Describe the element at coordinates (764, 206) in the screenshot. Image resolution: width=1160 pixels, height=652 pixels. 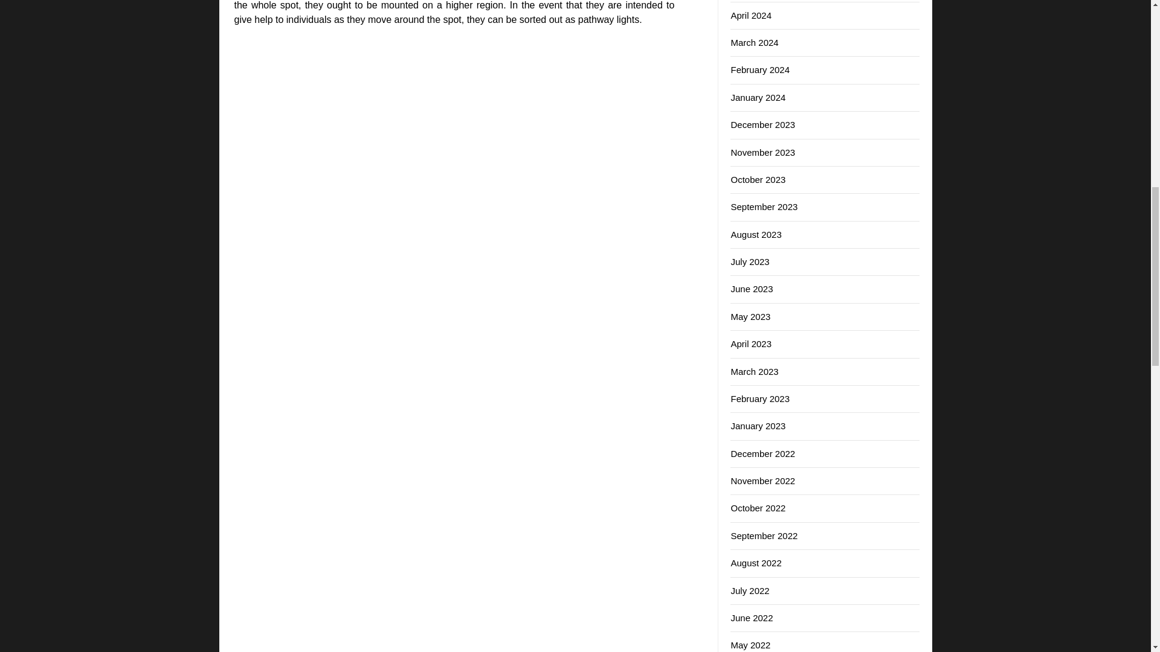
I see `September 2023` at that location.